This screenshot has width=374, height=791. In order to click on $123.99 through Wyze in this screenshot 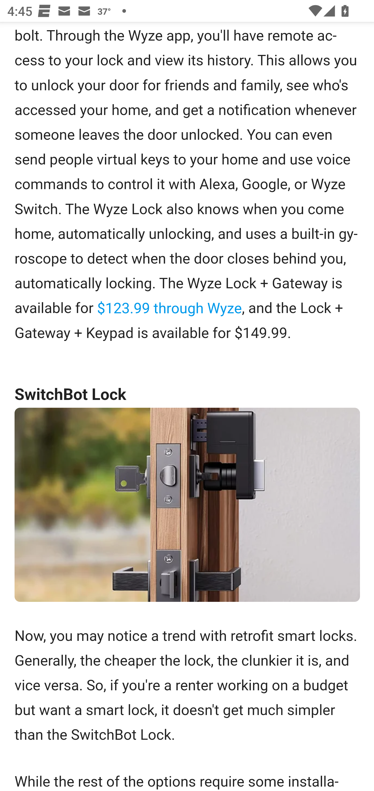, I will do `click(169, 308)`.